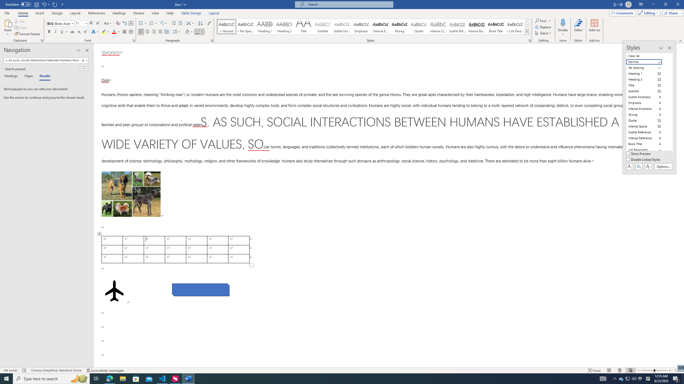 The image size is (684, 384). I want to click on Clear, so click(84, 60).